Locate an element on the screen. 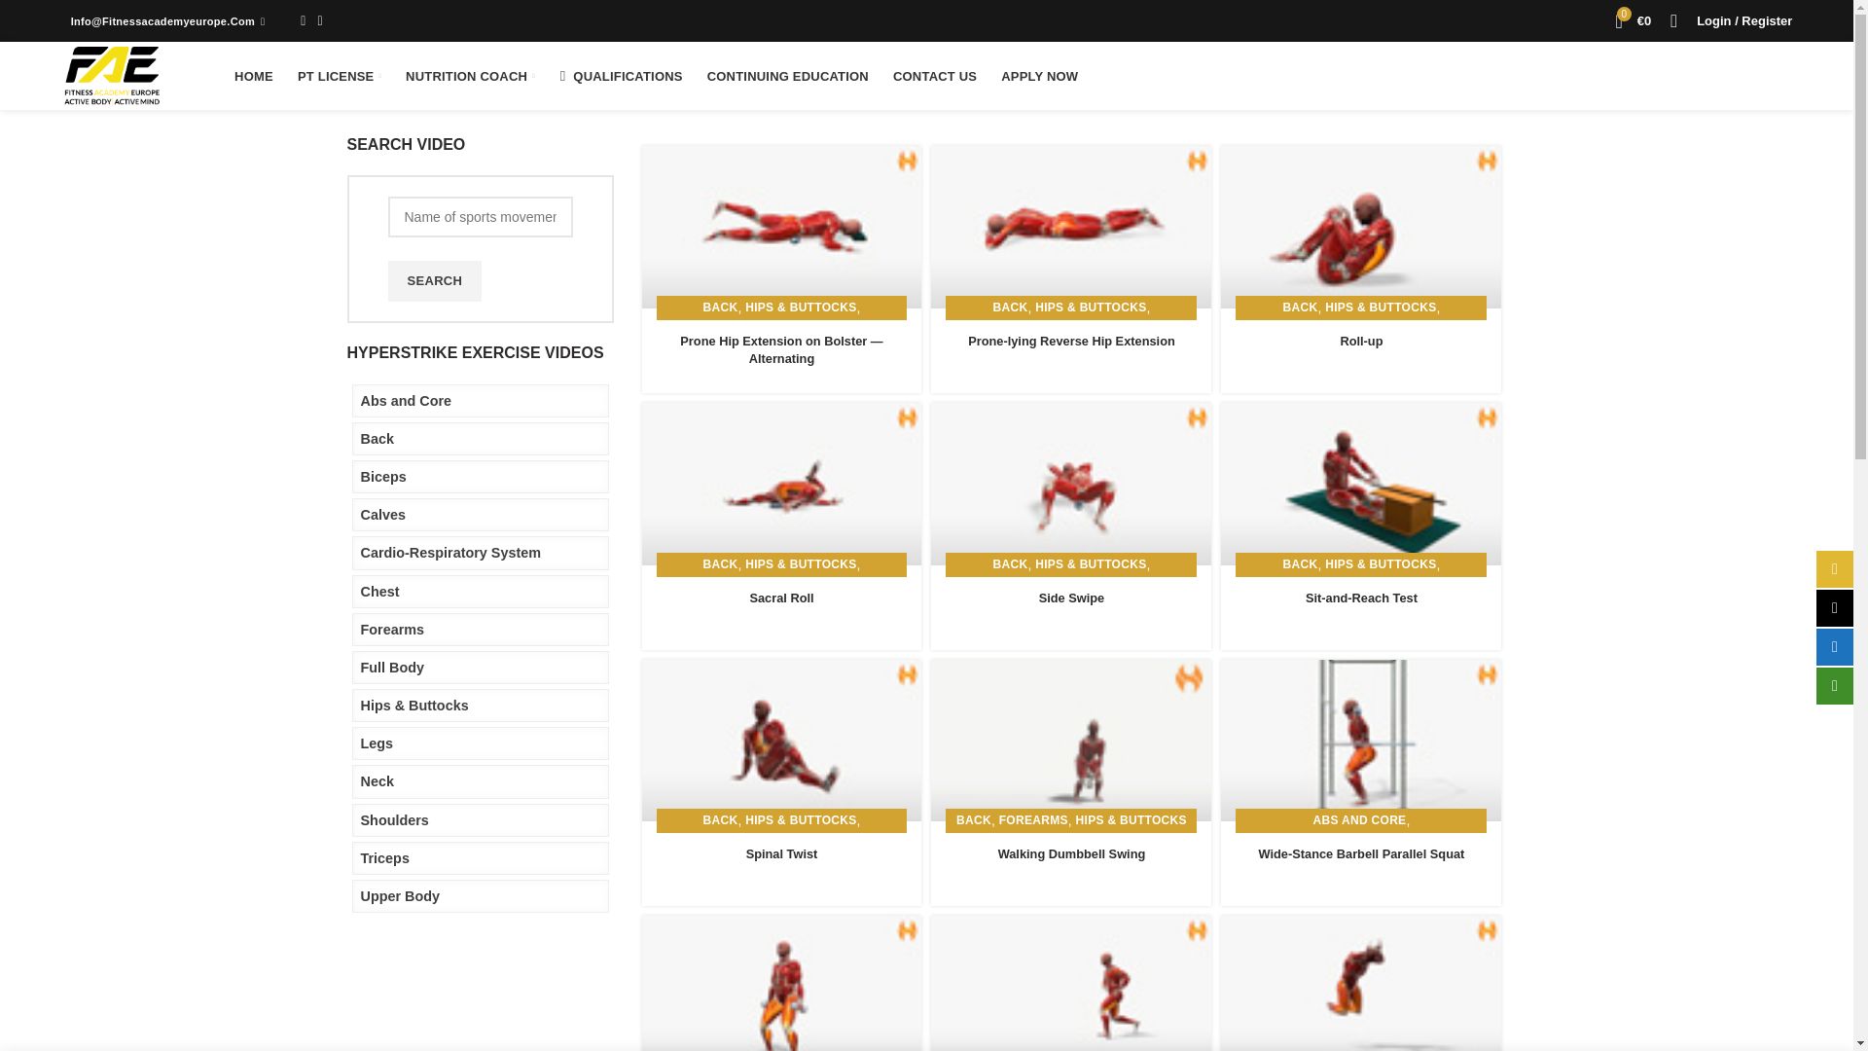 Image resolution: width=1868 pixels, height=1051 pixels. Instagram is located at coordinates (319, 19).